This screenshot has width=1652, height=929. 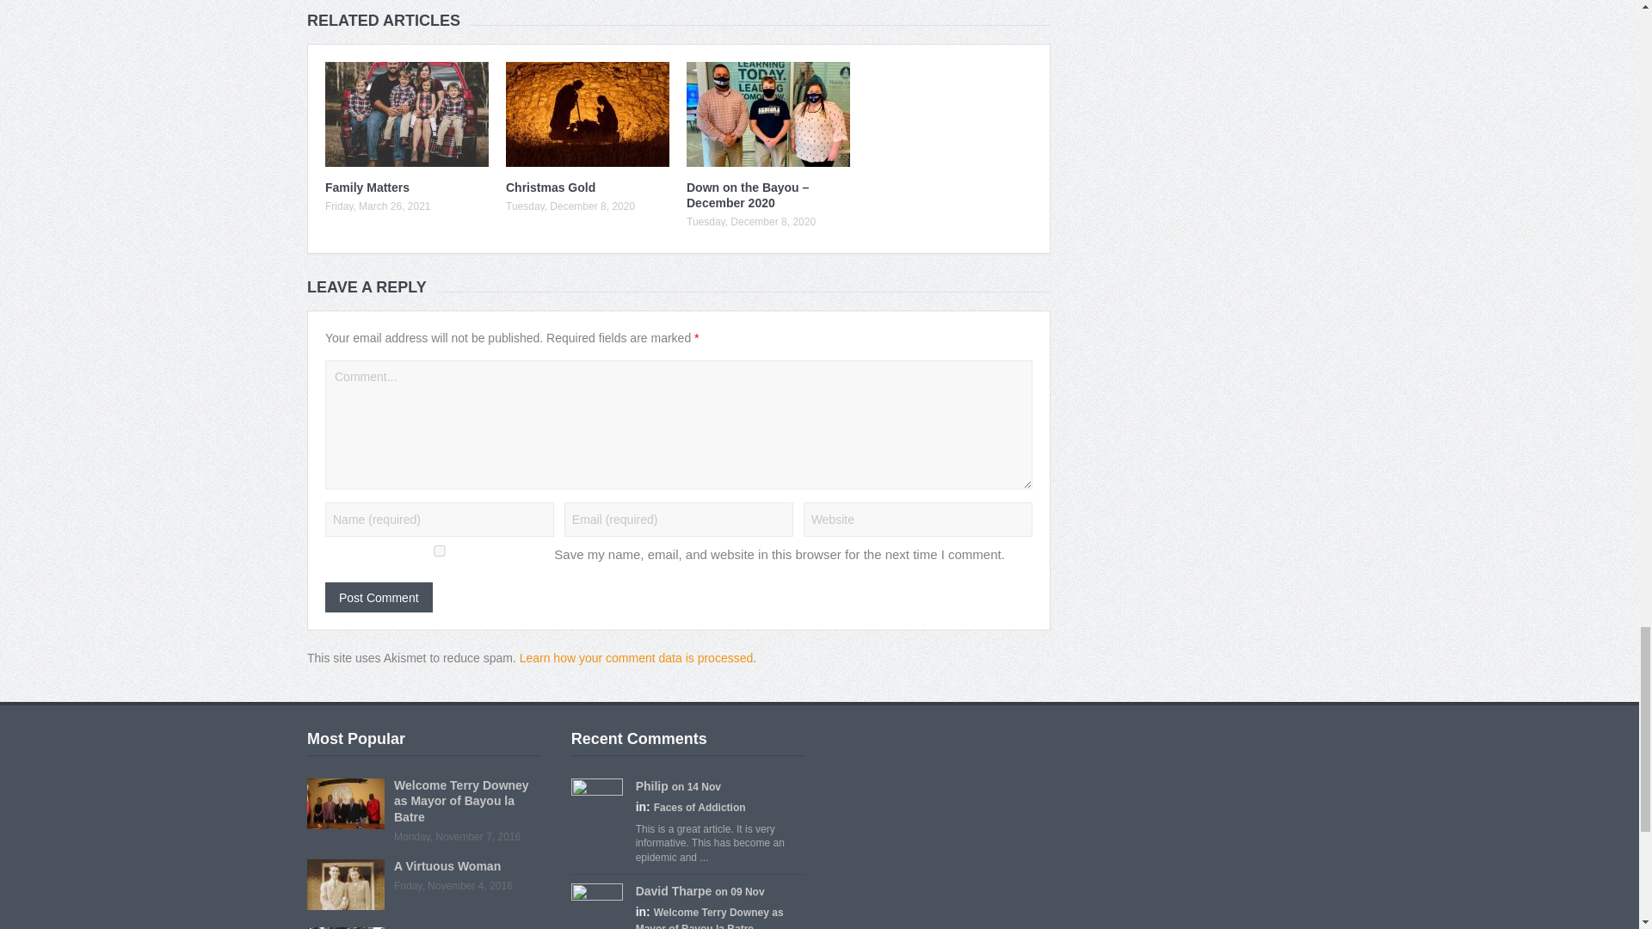 What do you see at coordinates (597, 803) in the screenshot?
I see `Philip on Faces of Addiction` at bounding box center [597, 803].